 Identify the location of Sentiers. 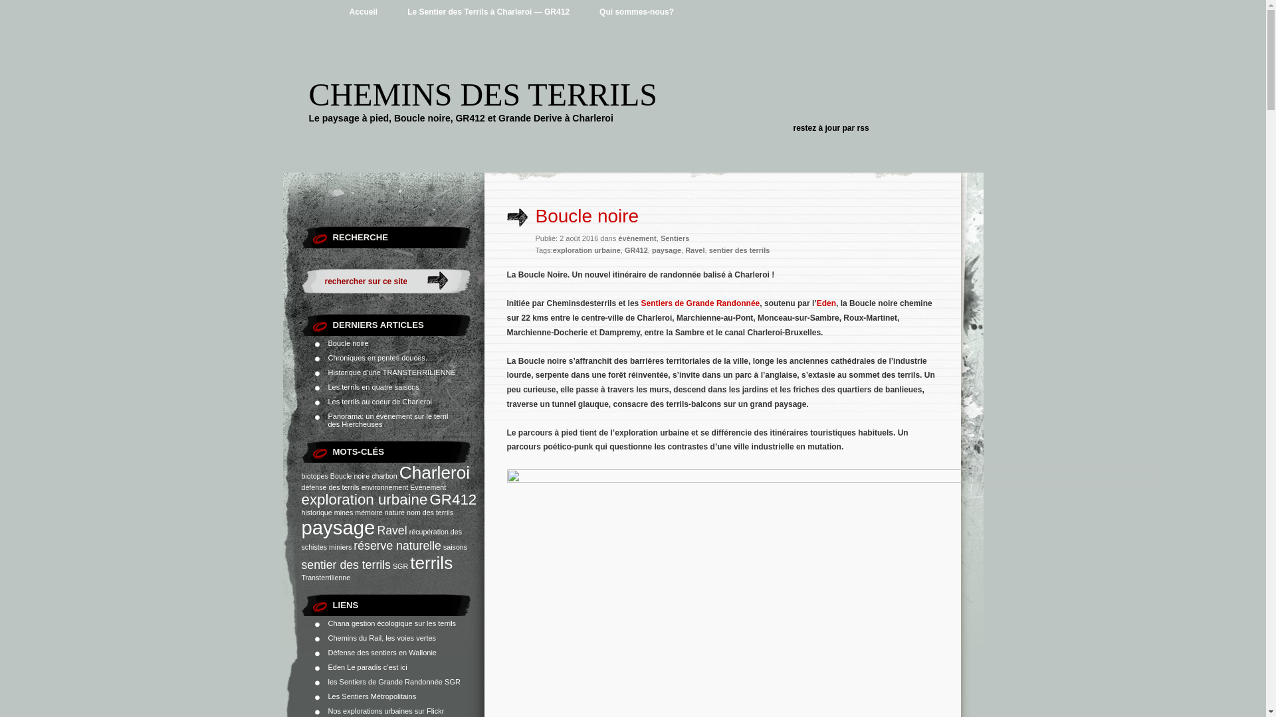
(675, 238).